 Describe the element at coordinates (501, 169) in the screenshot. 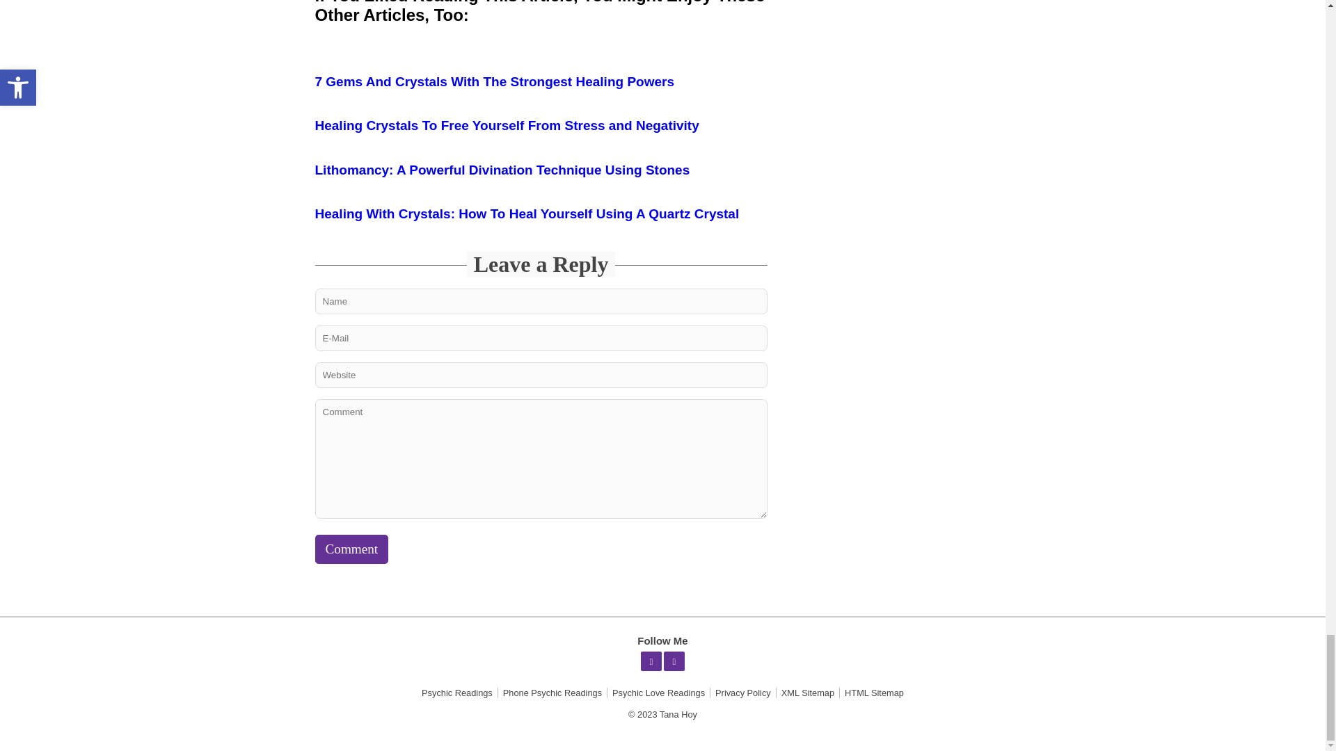

I see `Lithomancy: A Powerful Divination Technique Using Stones` at that location.